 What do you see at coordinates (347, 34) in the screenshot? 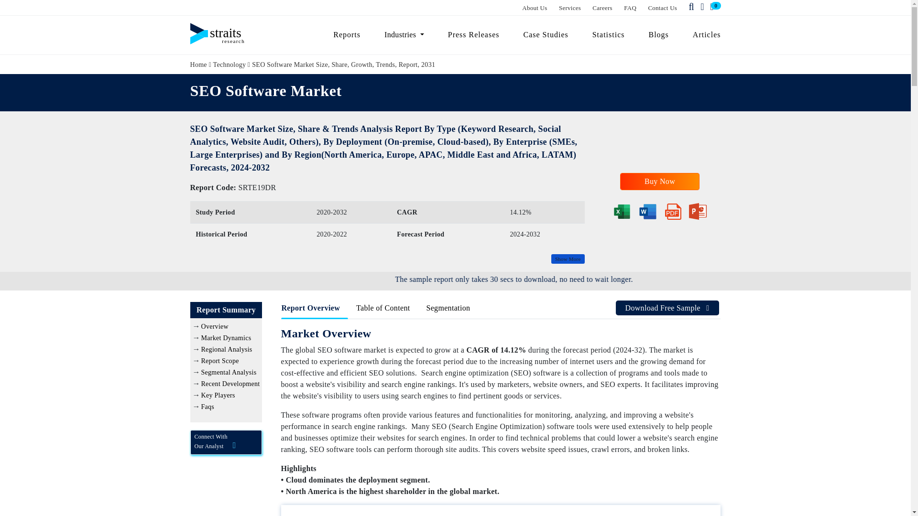
I see `Reports` at bounding box center [347, 34].